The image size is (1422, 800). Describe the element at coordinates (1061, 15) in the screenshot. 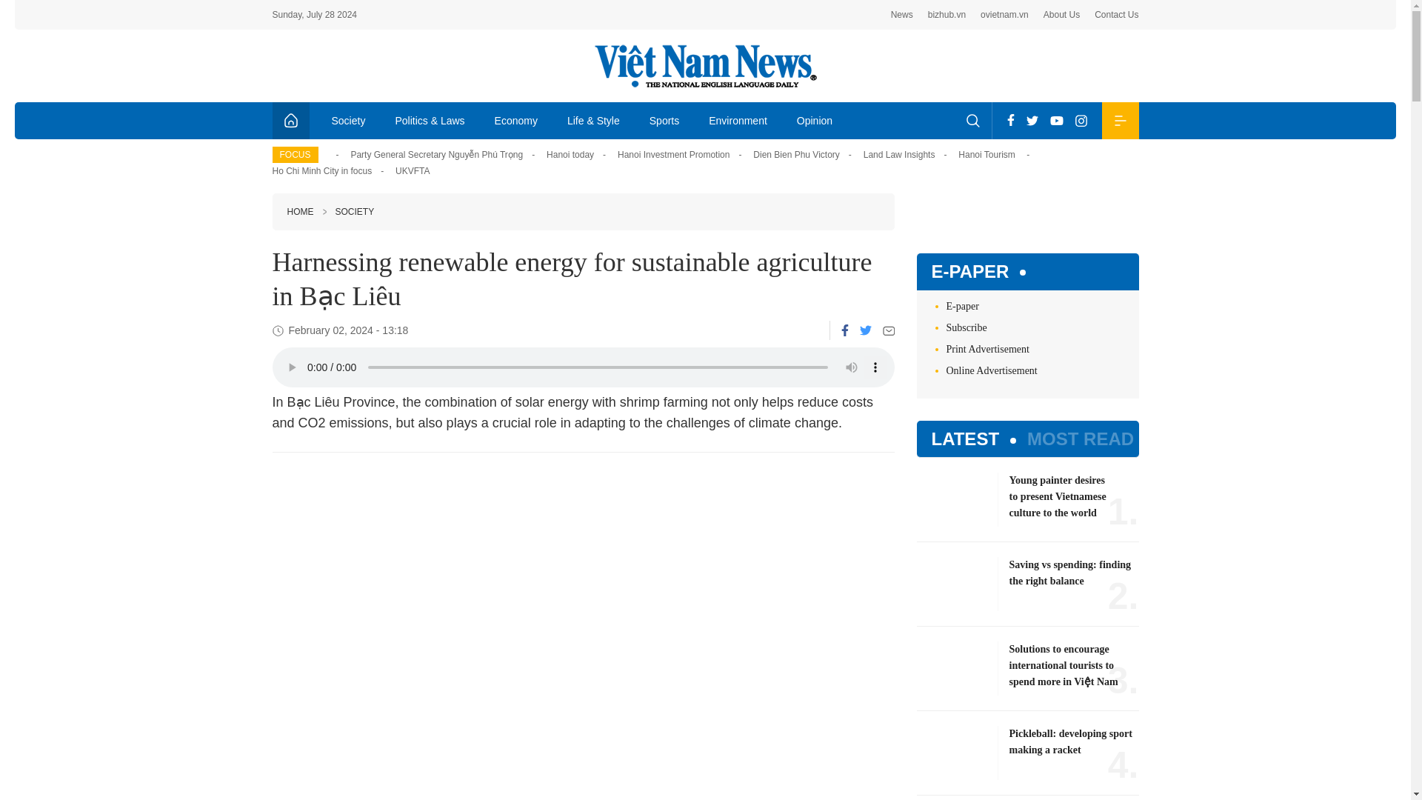

I see `About Us` at that location.